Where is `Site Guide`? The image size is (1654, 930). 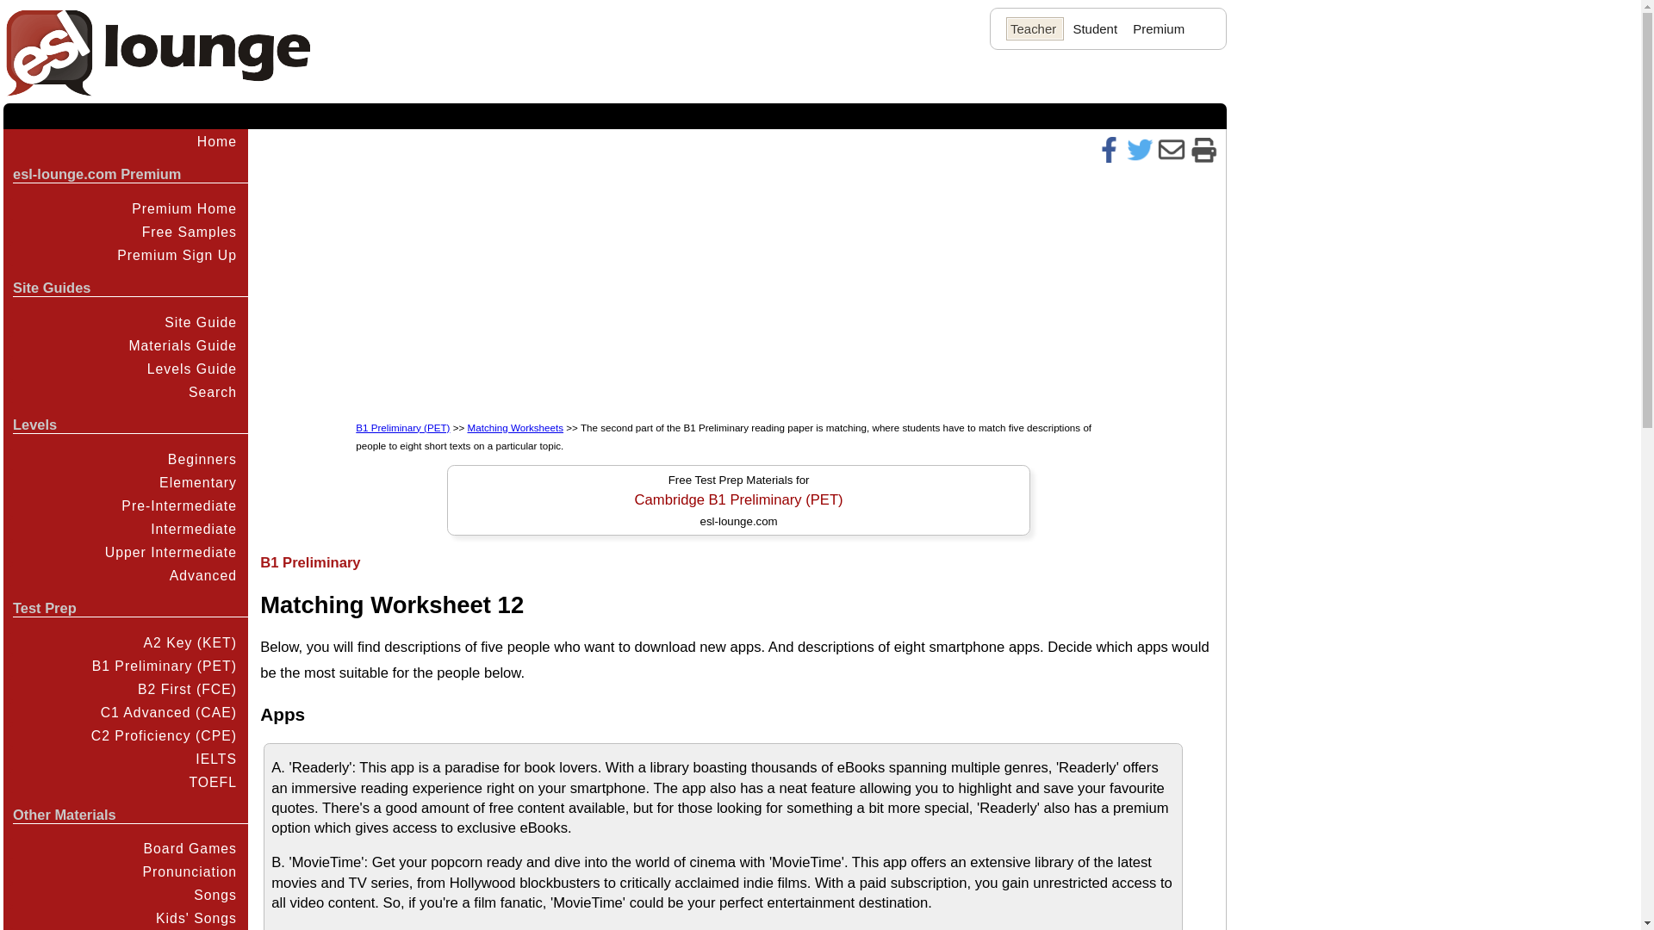 Site Guide is located at coordinates (124, 322).